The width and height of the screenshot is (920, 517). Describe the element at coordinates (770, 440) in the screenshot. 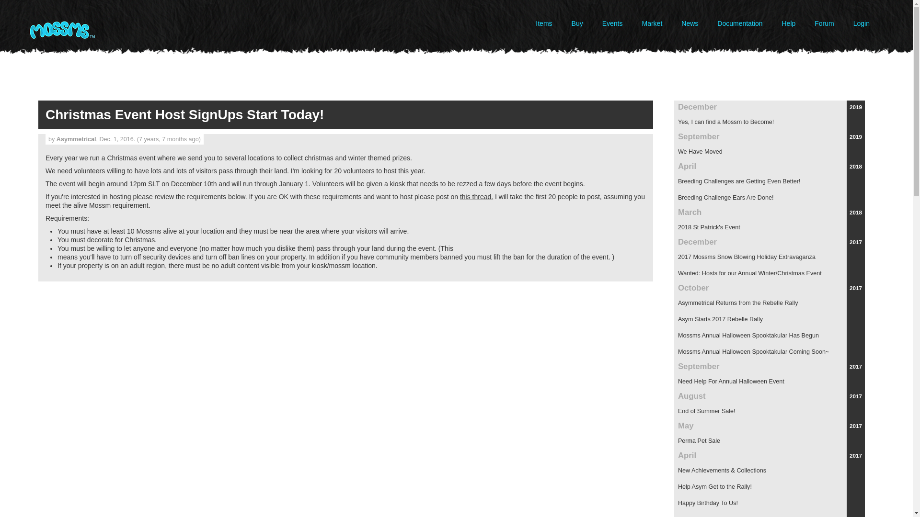

I see `Perma Pet Sale` at that location.